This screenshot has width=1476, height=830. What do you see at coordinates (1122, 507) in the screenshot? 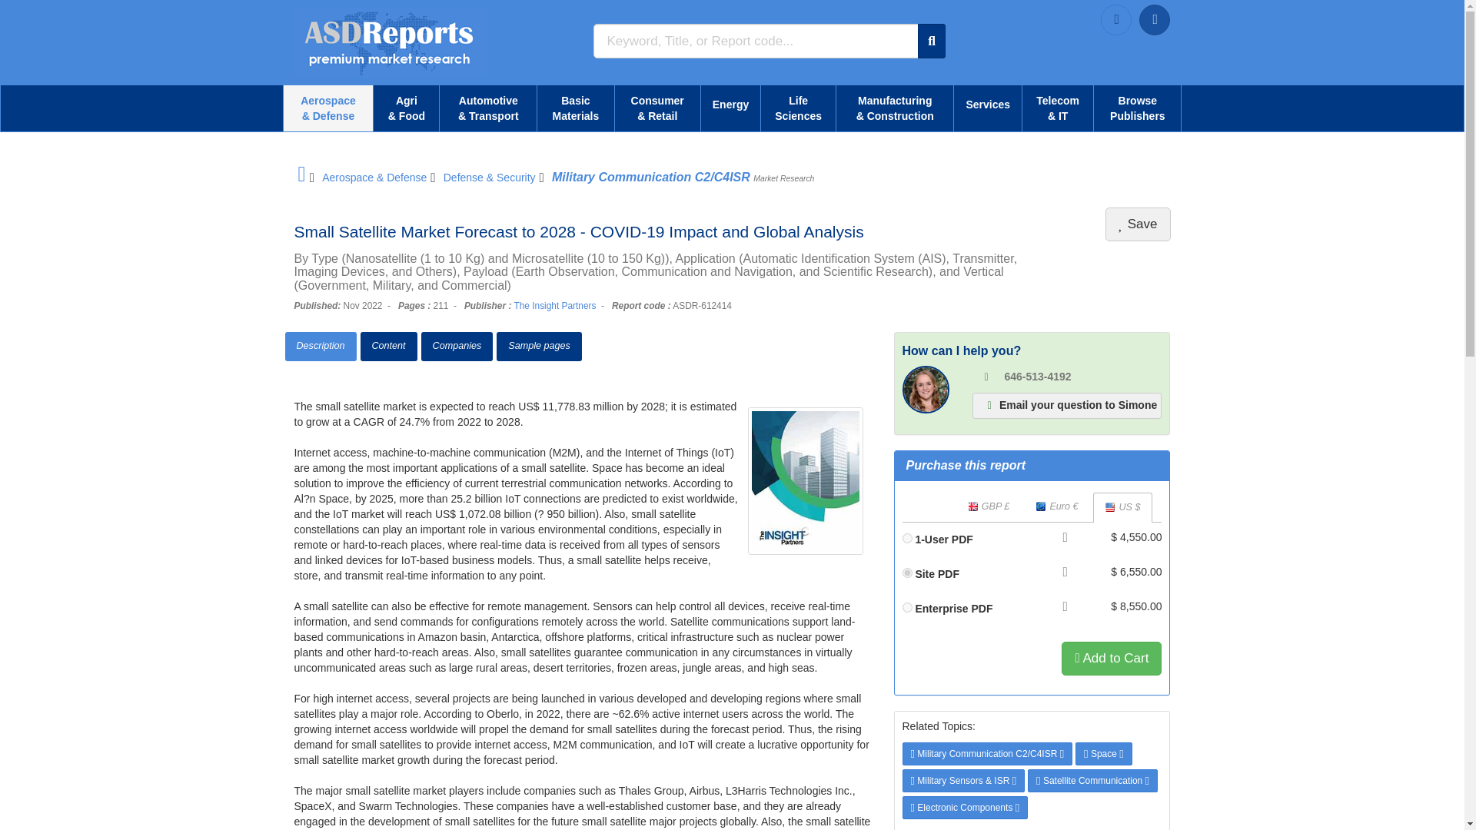
I see `Change currency to US Dollar` at bounding box center [1122, 507].